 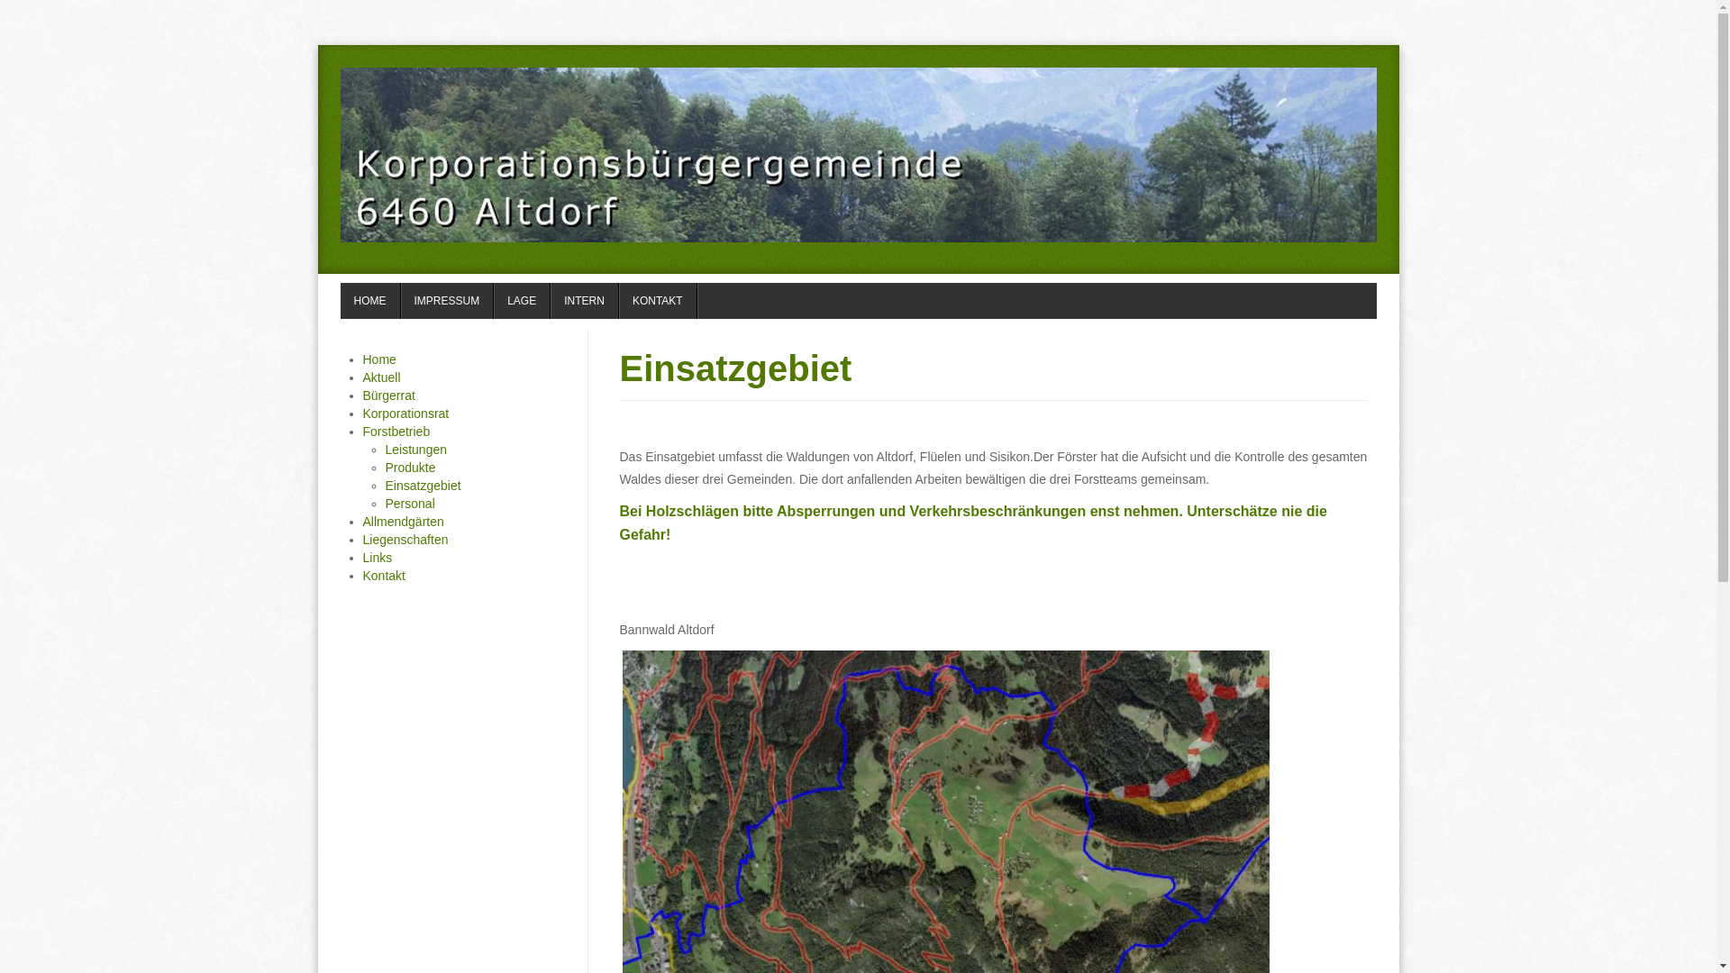 What do you see at coordinates (411, 468) in the screenshot?
I see `Produkte` at bounding box center [411, 468].